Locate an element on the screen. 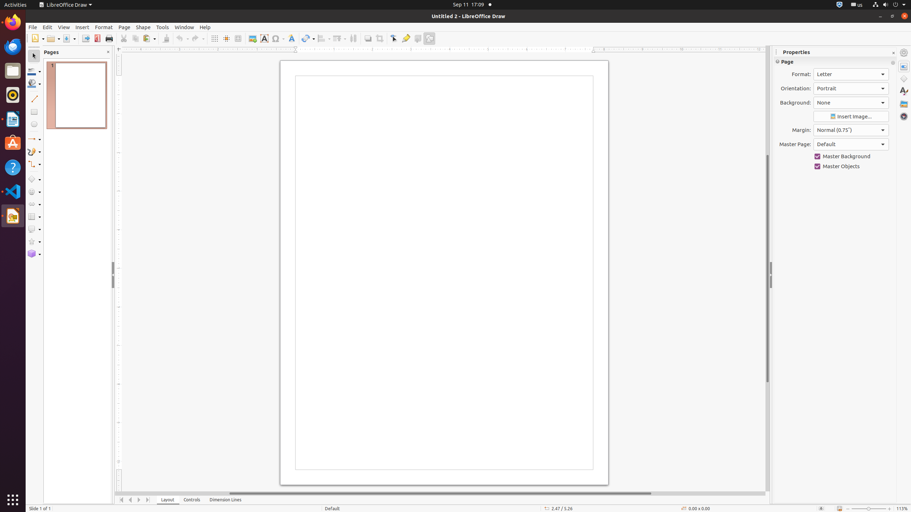 This screenshot has width=911, height=512. Shape is located at coordinates (143, 27).